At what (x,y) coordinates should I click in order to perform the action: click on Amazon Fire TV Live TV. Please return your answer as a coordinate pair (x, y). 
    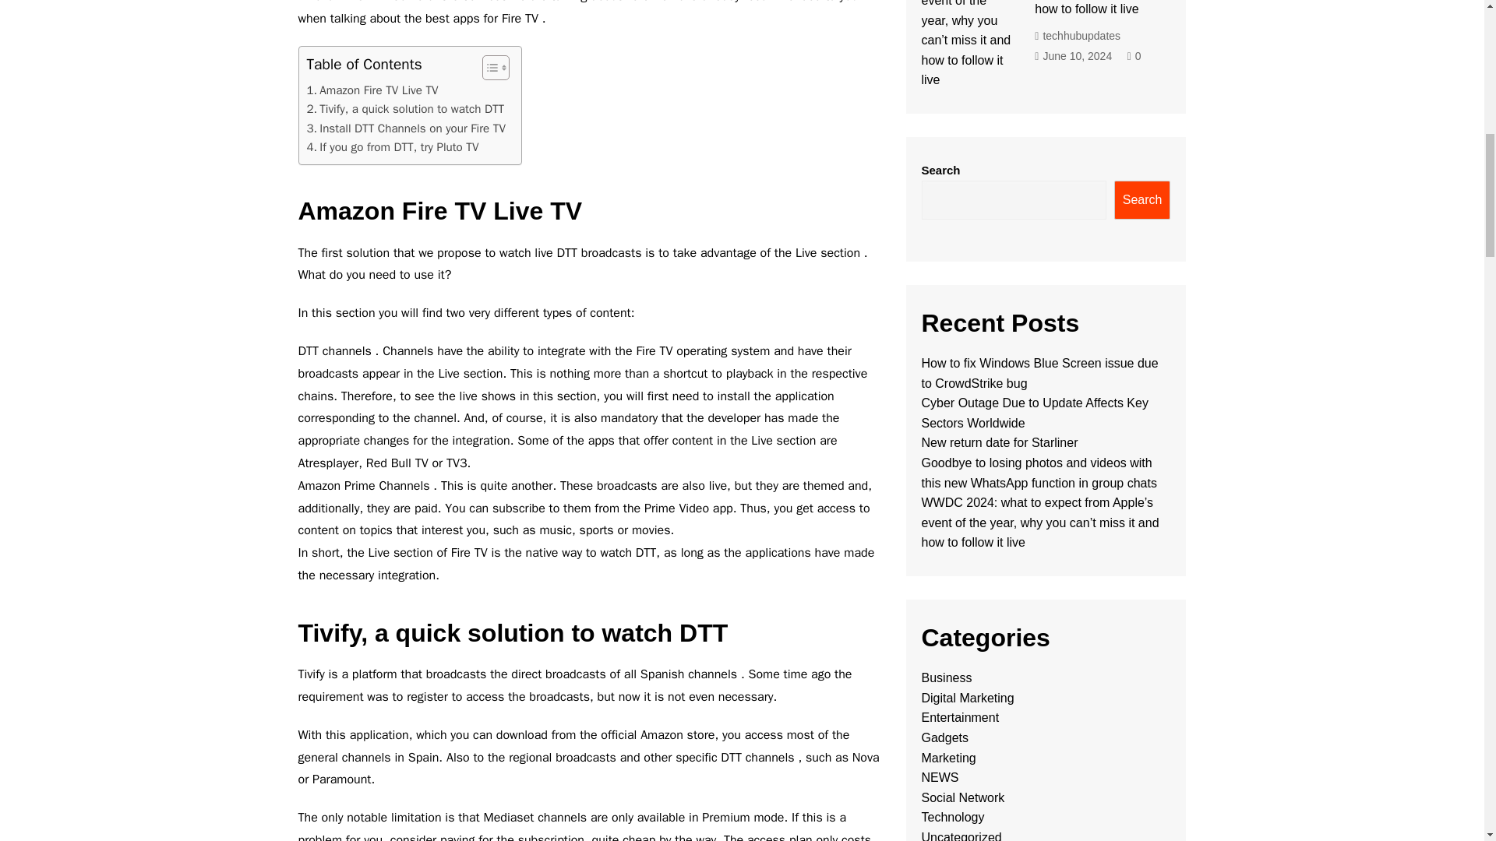
    Looking at the image, I should click on (372, 90).